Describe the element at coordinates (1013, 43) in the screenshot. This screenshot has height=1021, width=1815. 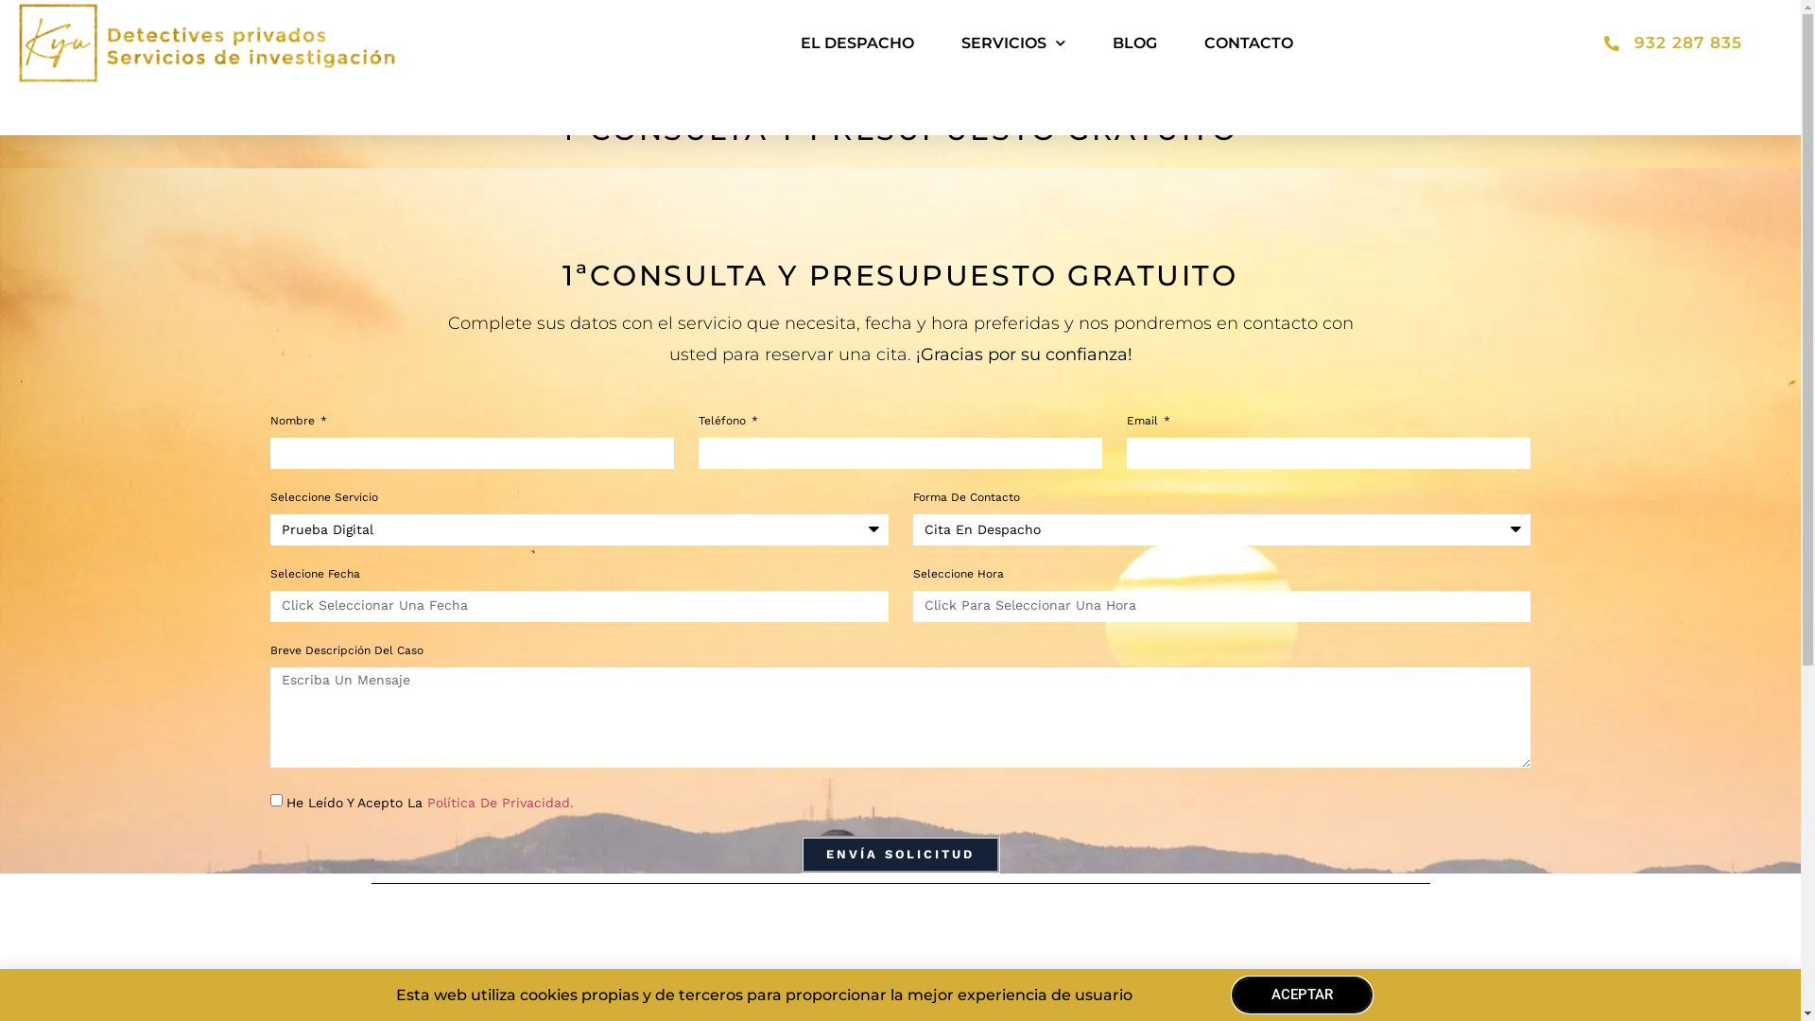
I see `SERVICIOS` at that location.